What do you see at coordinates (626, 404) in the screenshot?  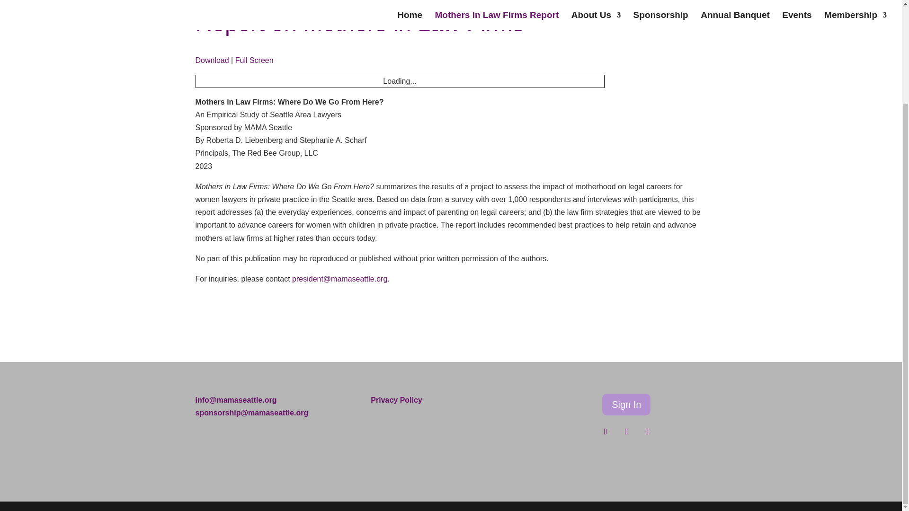 I see `Sign In` at bounding box center [626, 404].